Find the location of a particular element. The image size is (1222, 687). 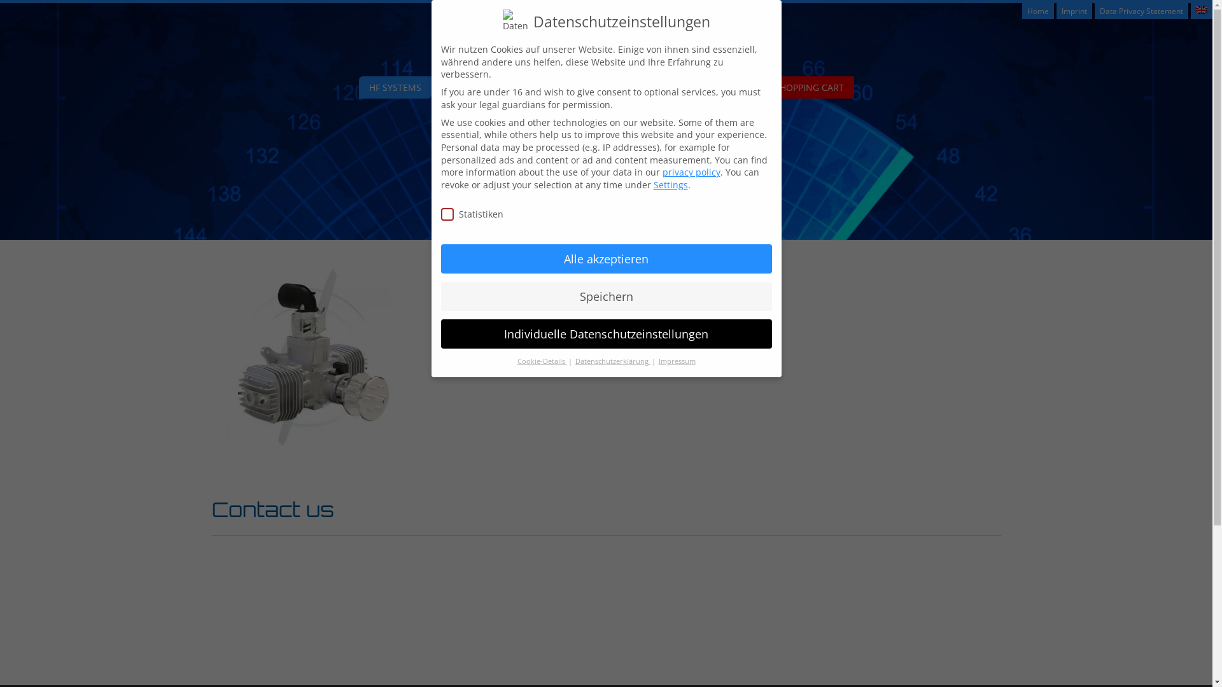

HF SYSTEMS is located at coordinates (395, 88).